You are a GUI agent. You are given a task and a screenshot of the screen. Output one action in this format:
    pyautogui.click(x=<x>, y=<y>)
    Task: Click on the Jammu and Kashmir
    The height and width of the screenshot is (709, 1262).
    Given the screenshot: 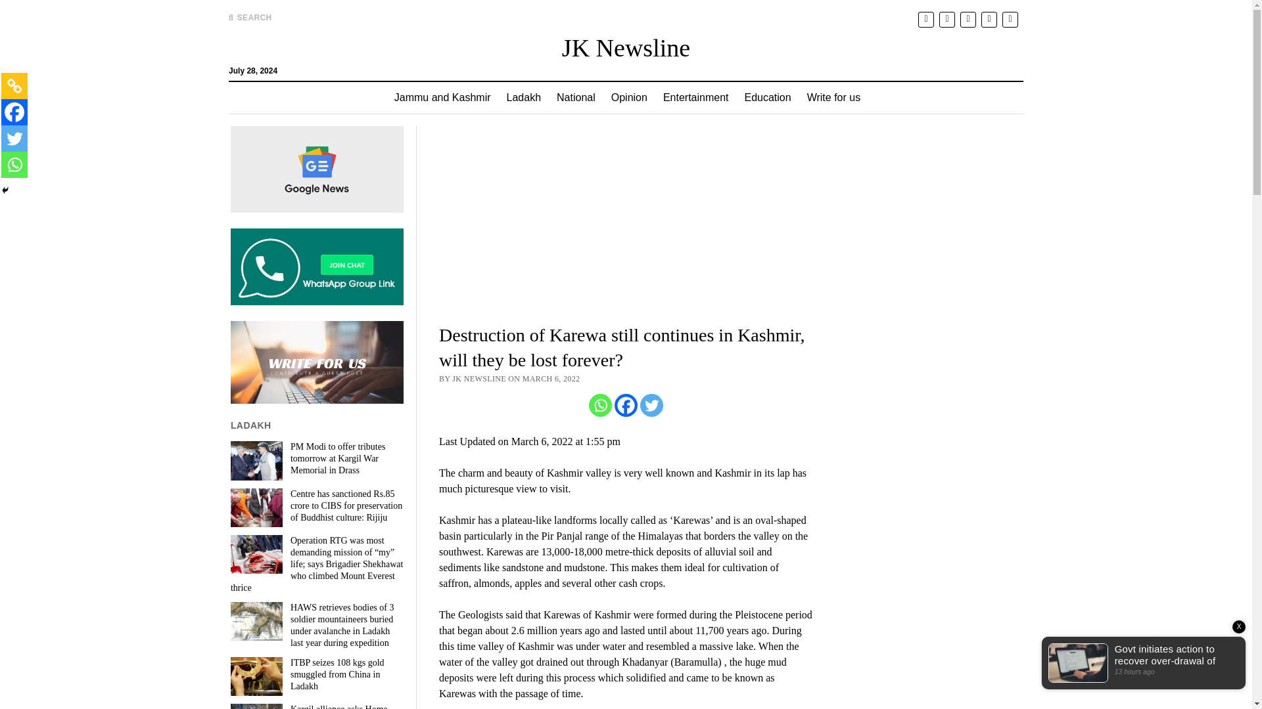 What is the action you would take?
    pyautogui.click(x=442, y=97)
    